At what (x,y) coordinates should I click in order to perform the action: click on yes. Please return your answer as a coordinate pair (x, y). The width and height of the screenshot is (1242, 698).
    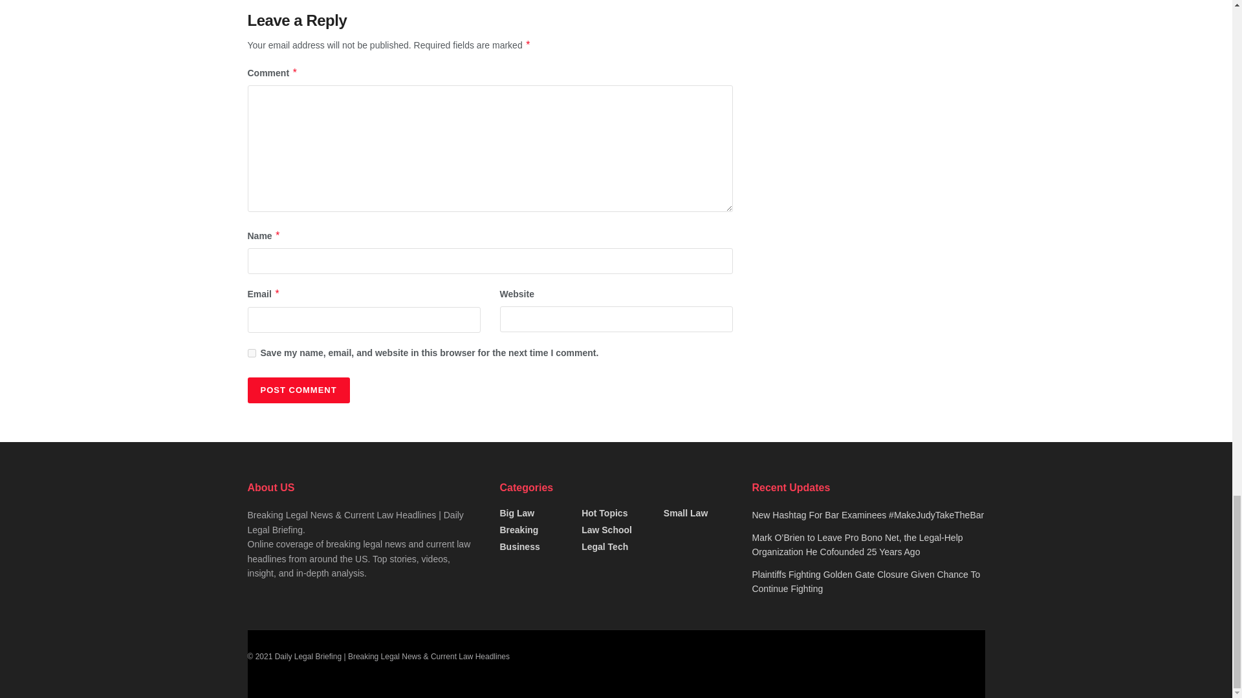
    Looking at the image, I should click on (251, 353).